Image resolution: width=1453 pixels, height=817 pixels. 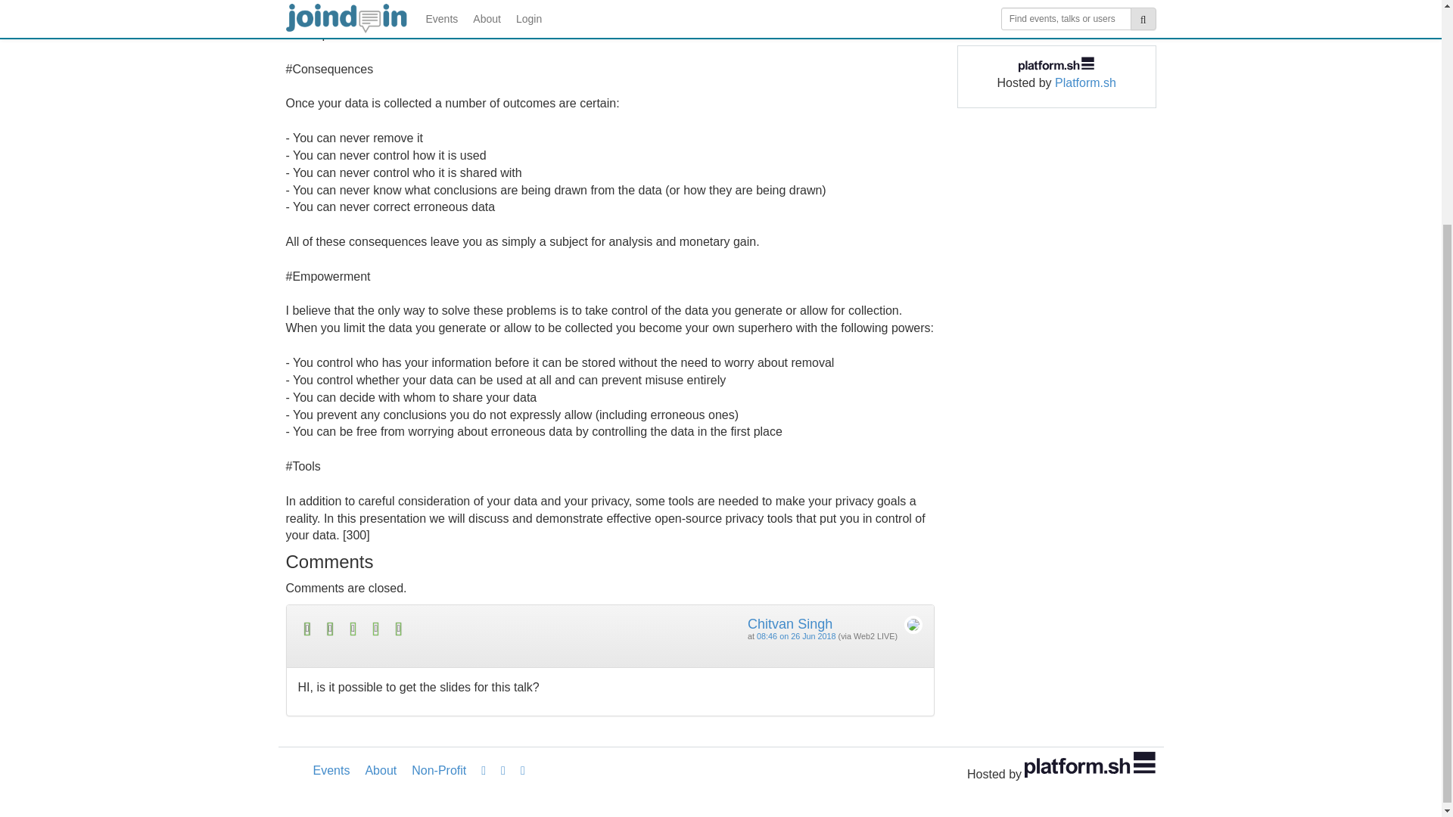 What do you see at coordinates (331, 770) in the screenshot?
I see `Events` at bounding box center [331, 770].